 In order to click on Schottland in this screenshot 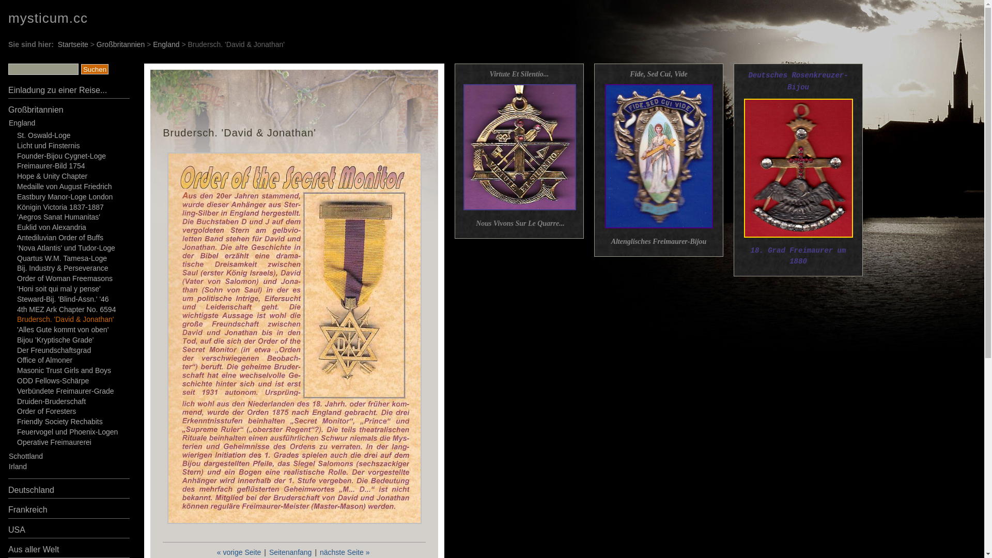, I will do `click(26, 456)`.